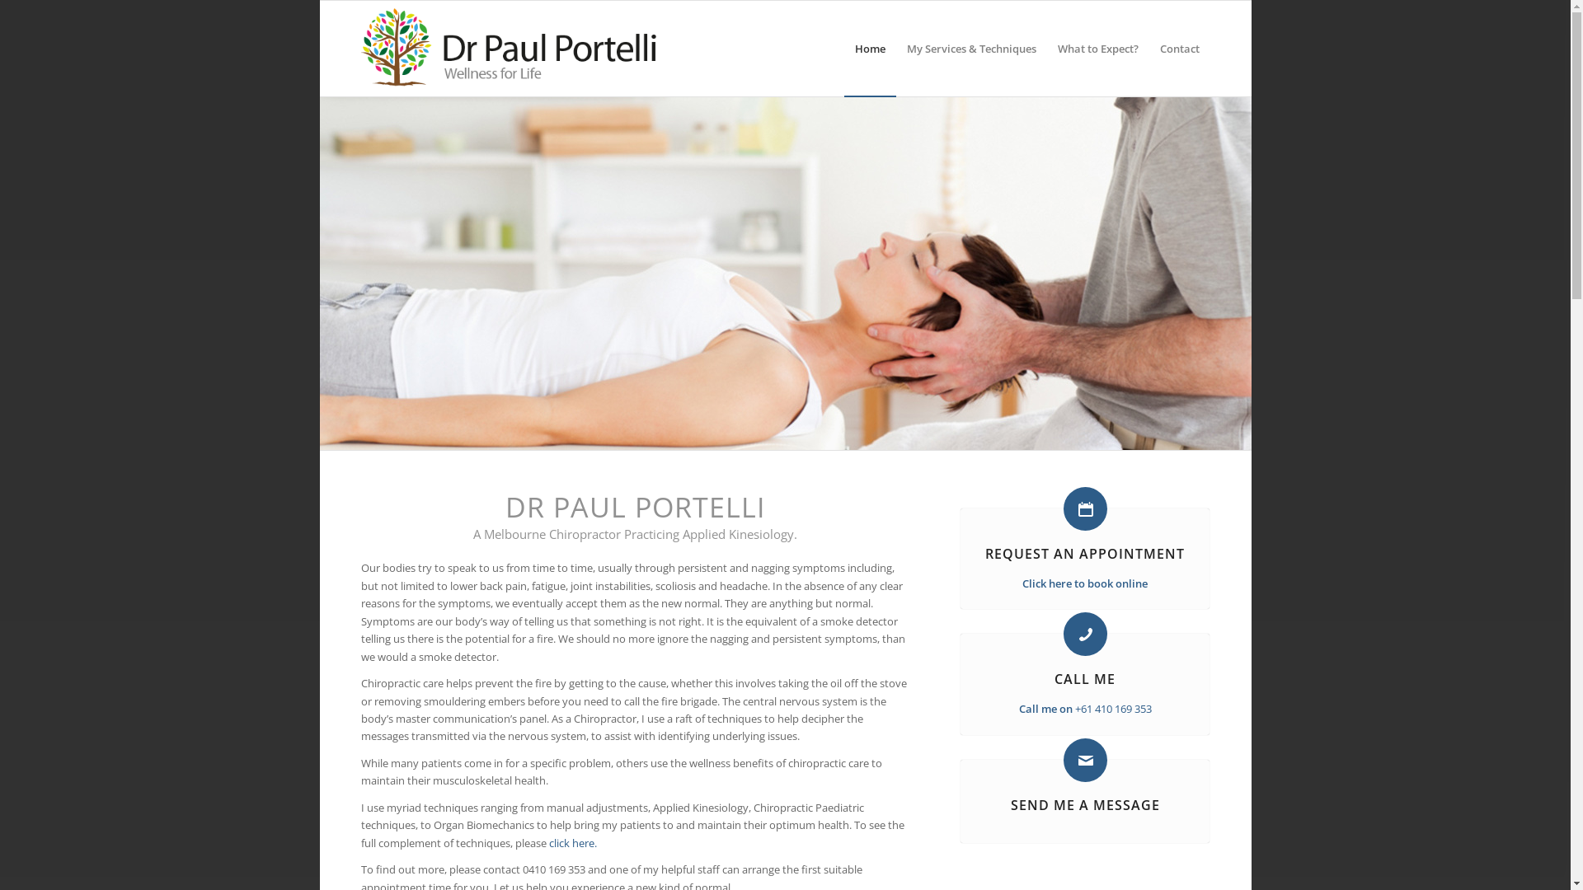  What do you see at coordinates (1180, 49) in the screenshot?
I see `Contact` at bounding box center [1180, 49].